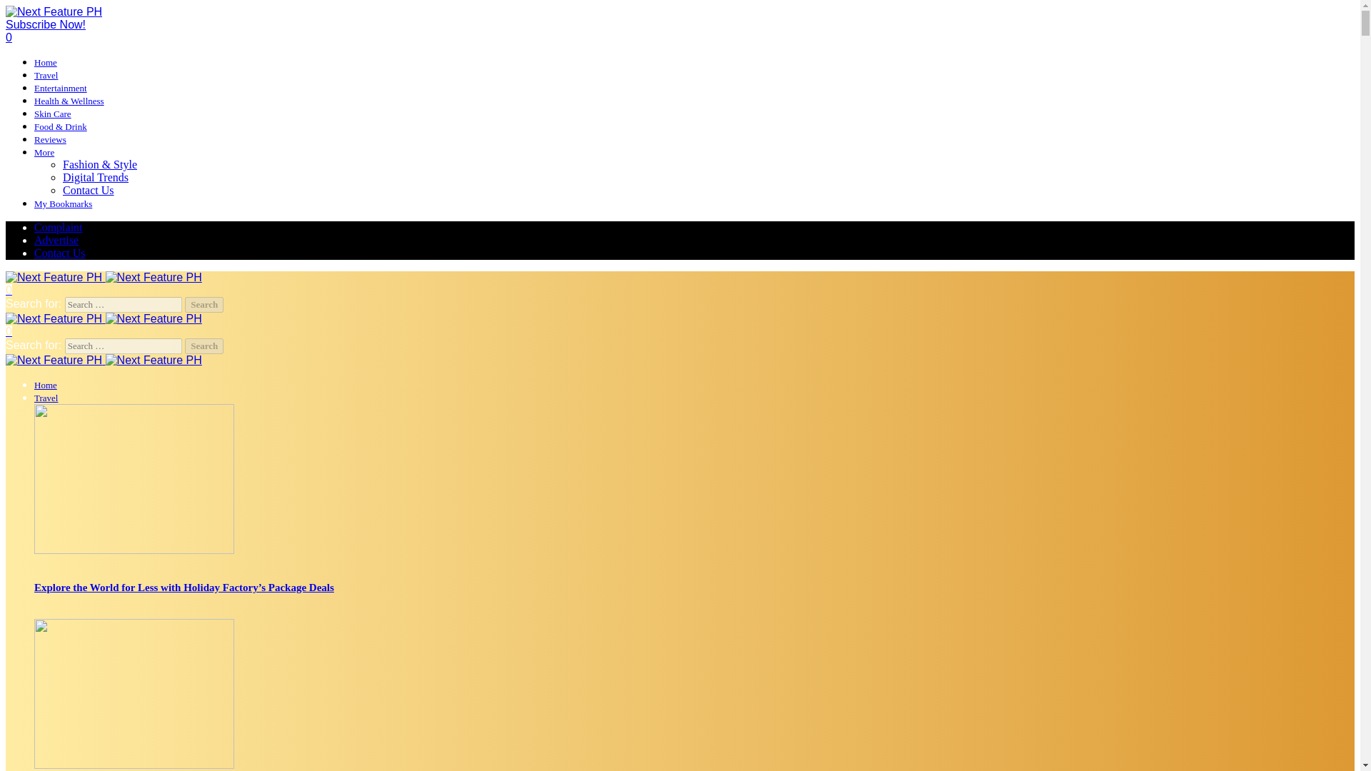 This screenshot has width=1371, height=771. I want to click on Search, so click(204, 346).